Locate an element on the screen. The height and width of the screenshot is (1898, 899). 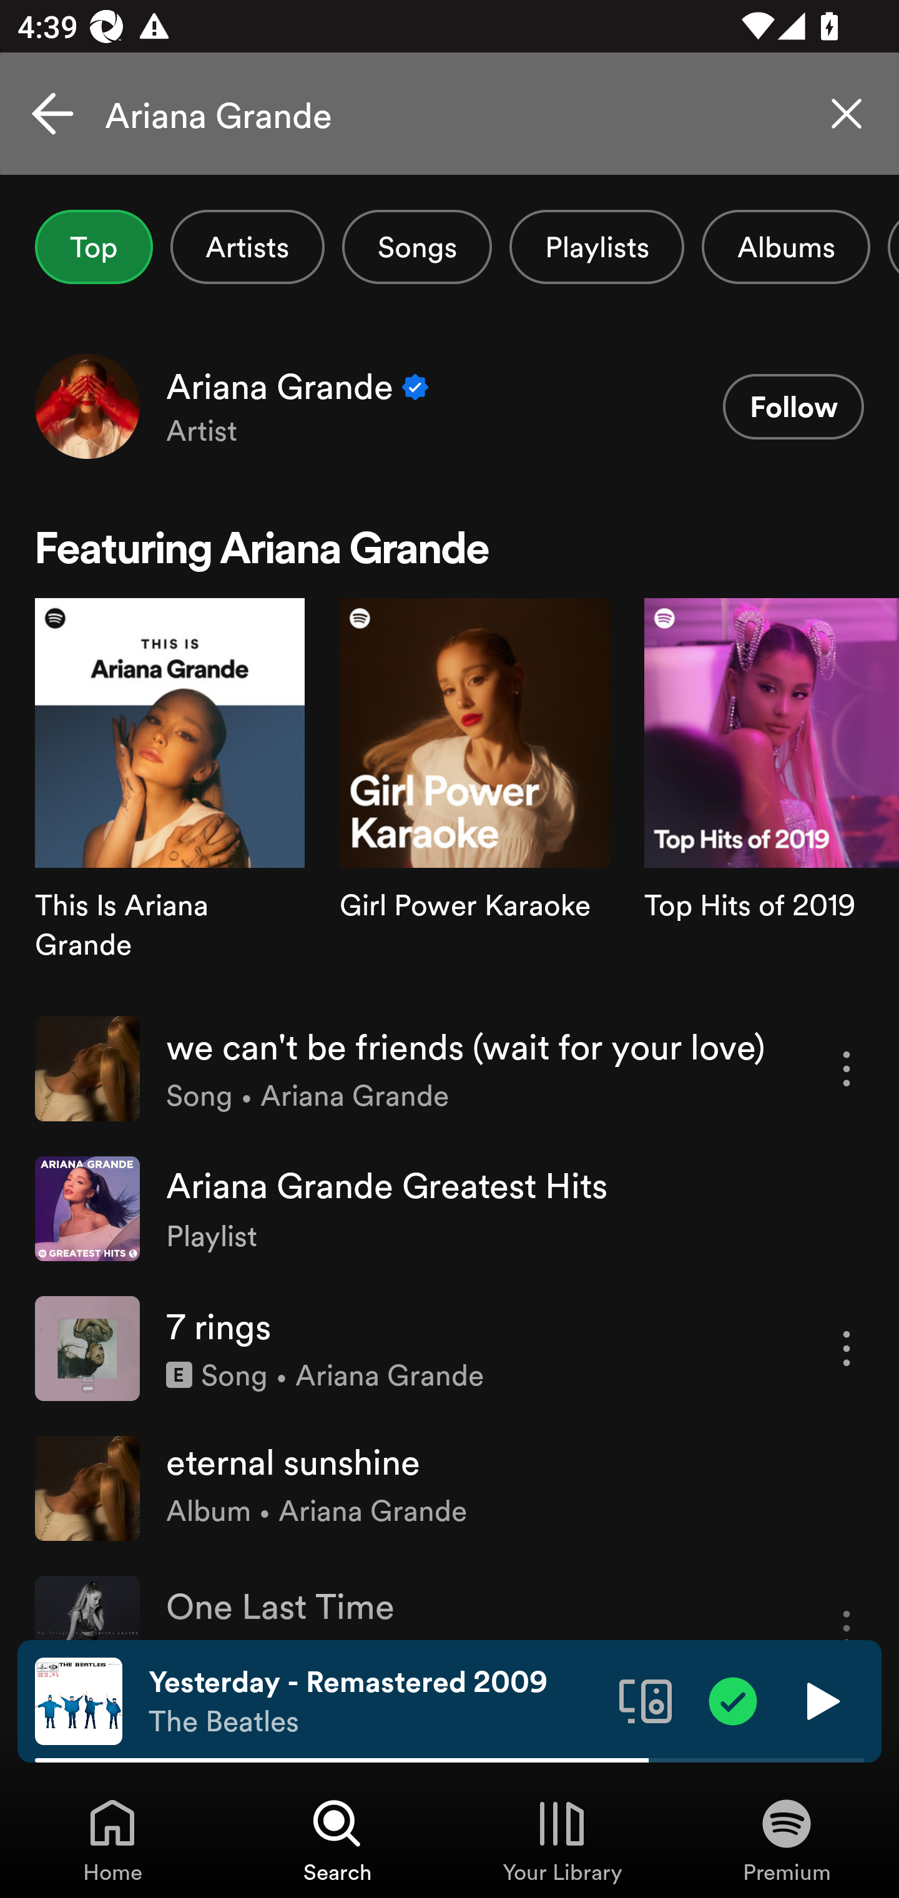
eternal sunshine Album • Ariana Grande is located at coordinates (449, 1487).